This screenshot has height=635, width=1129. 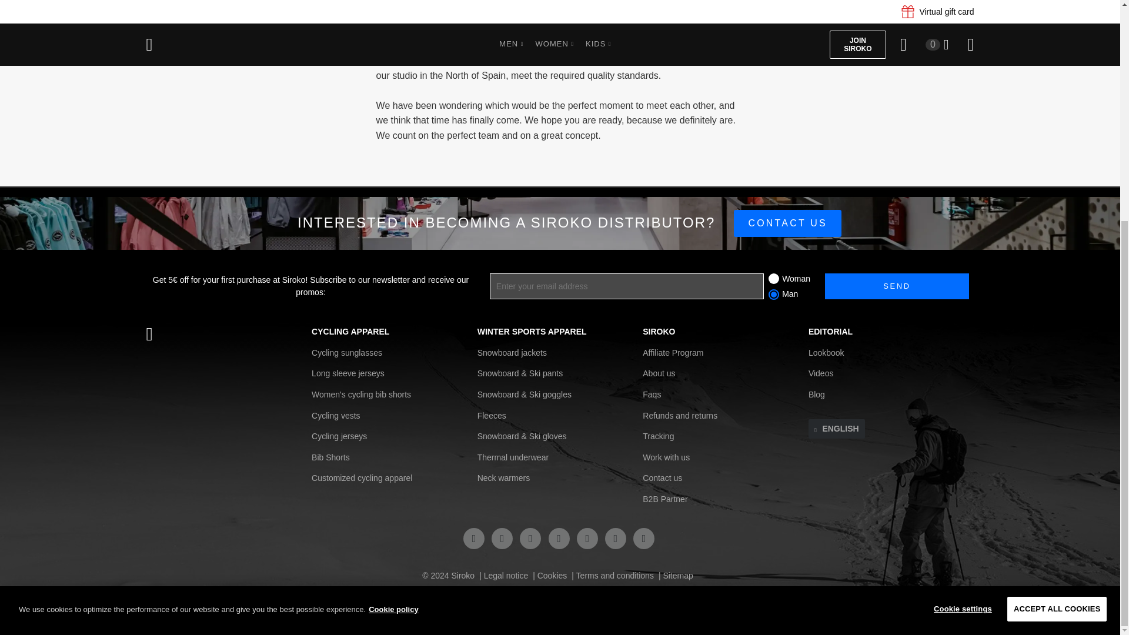 What do you see at coordinates (228, 334) in the screenshot?
I see `Siroko.com` at bounding box center [228, 334].